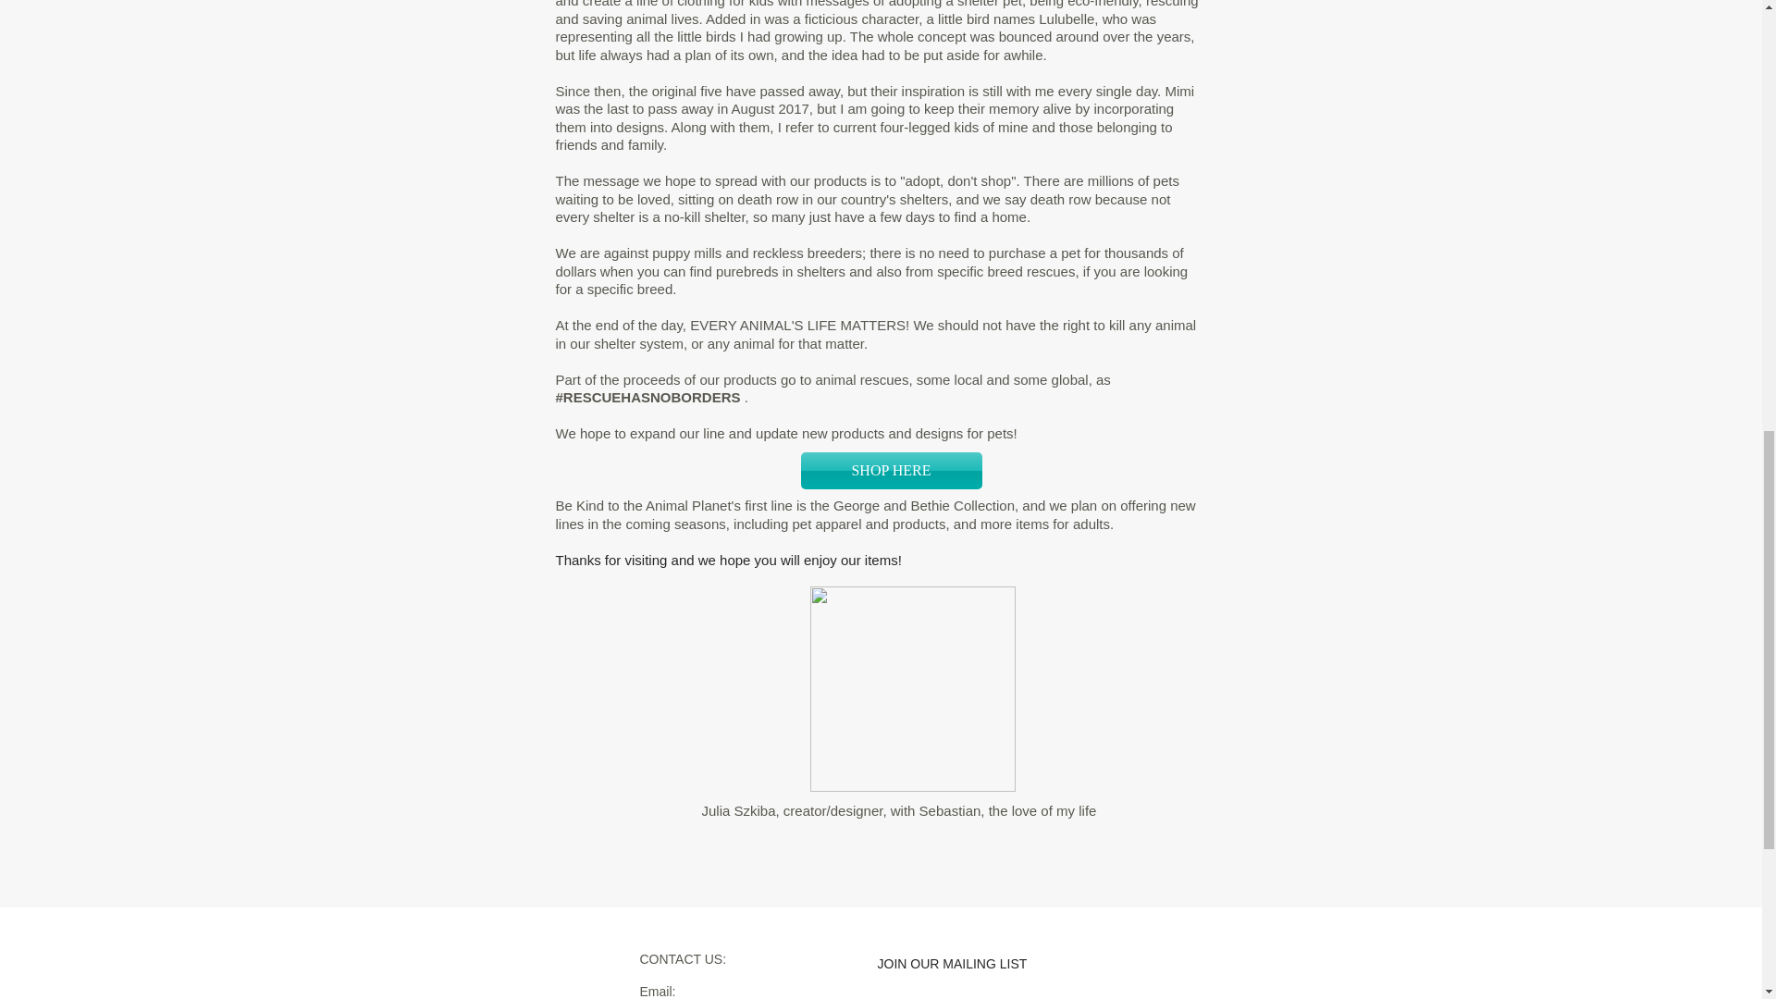 The image size is (1776, 999). What do you see at coordinates (891, 471) in the screenshot?
I see `SHOP HERE` at bounding box center [891, 471].